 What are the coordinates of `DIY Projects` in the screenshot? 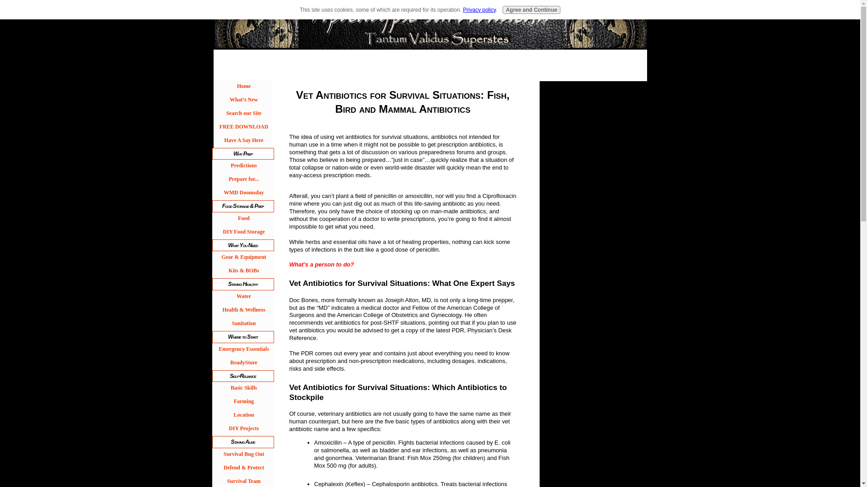 It's located at (243, 429).